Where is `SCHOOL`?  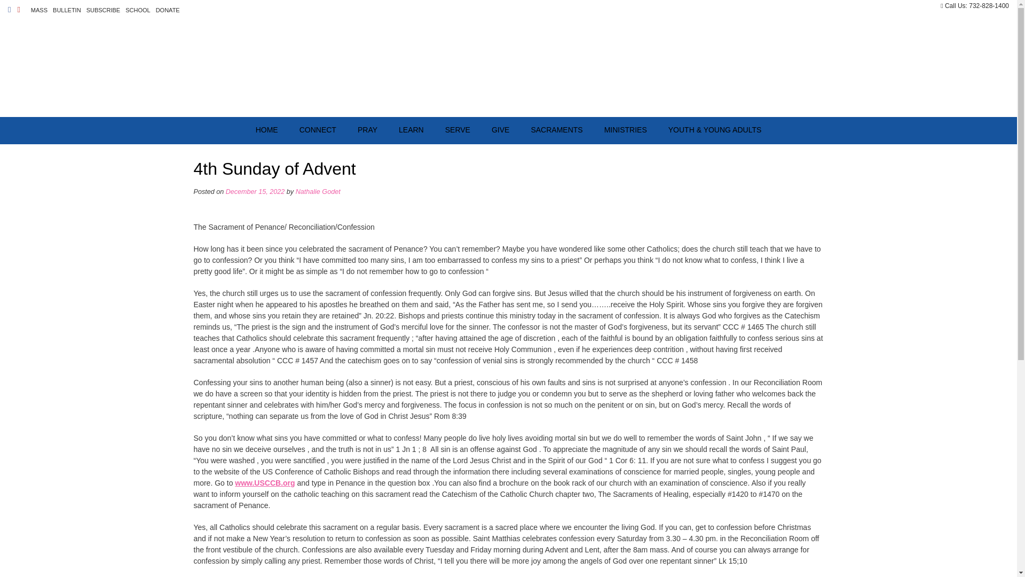
SCHOOL is located at coordinates (137, 10).